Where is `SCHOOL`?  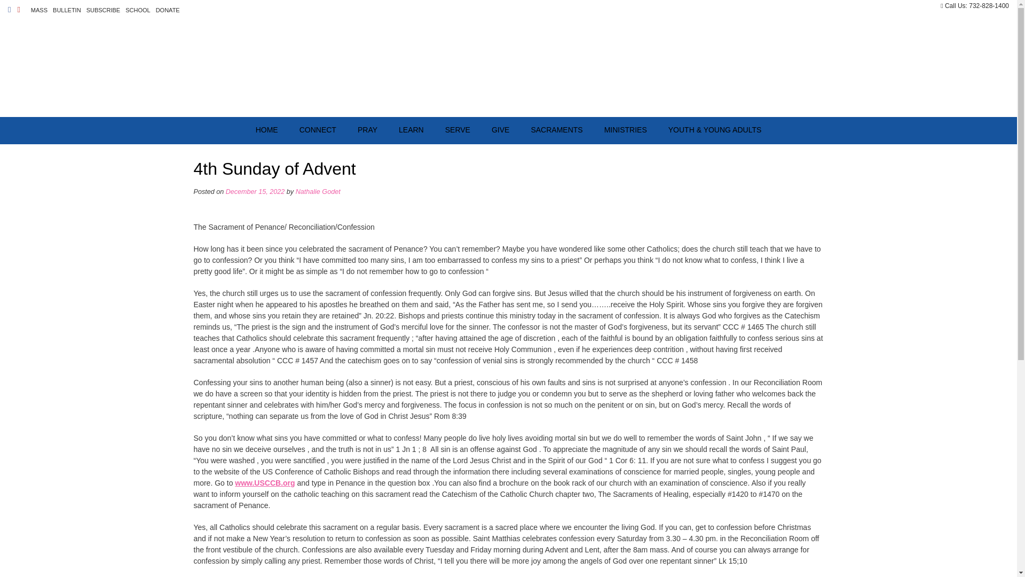
SCHOOL is located at coordinates (137, 10).